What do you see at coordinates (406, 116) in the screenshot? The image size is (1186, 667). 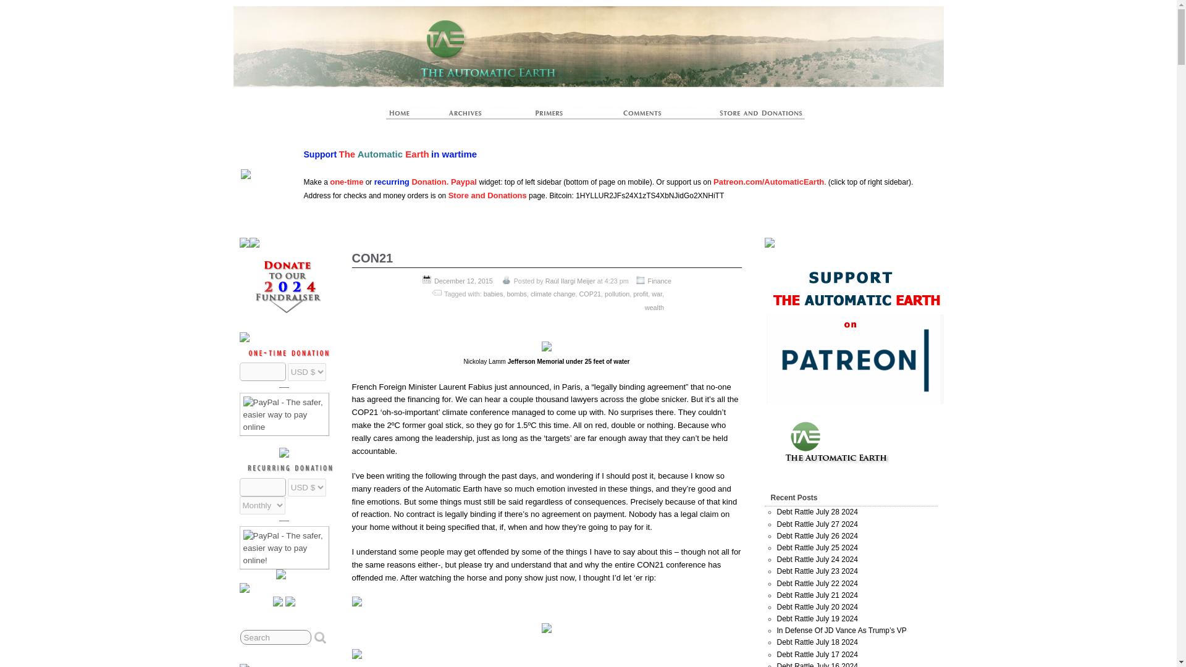 I see `The Automatic Earth` at bounding box center [406, 116].